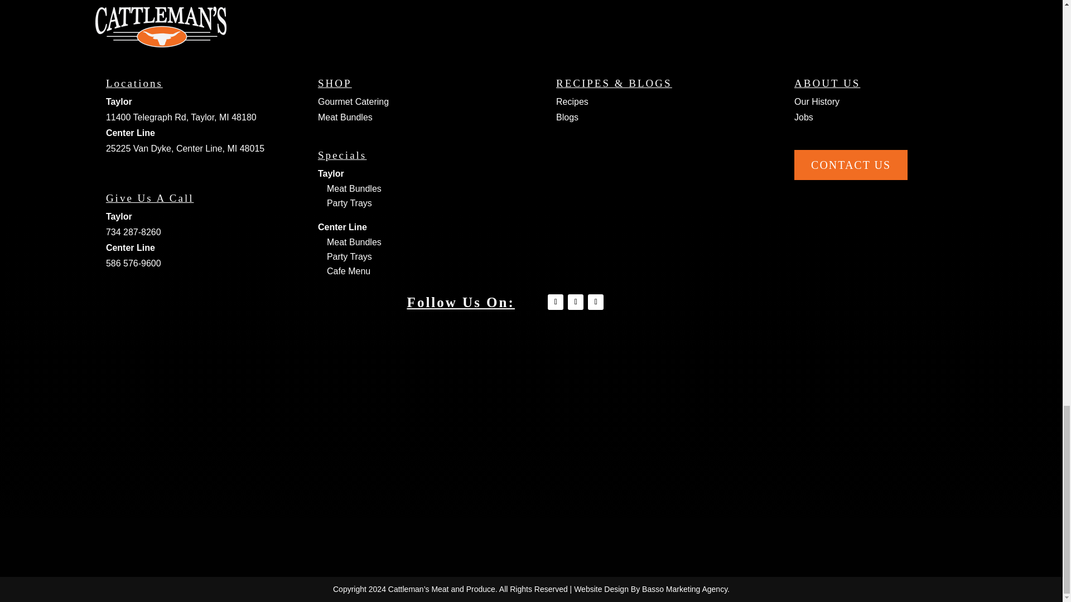  Describe the element at coordinates (181, 117) in the screenshot. I see `11400 Telegraph Rd, Taylor, MI 48180` at that location.